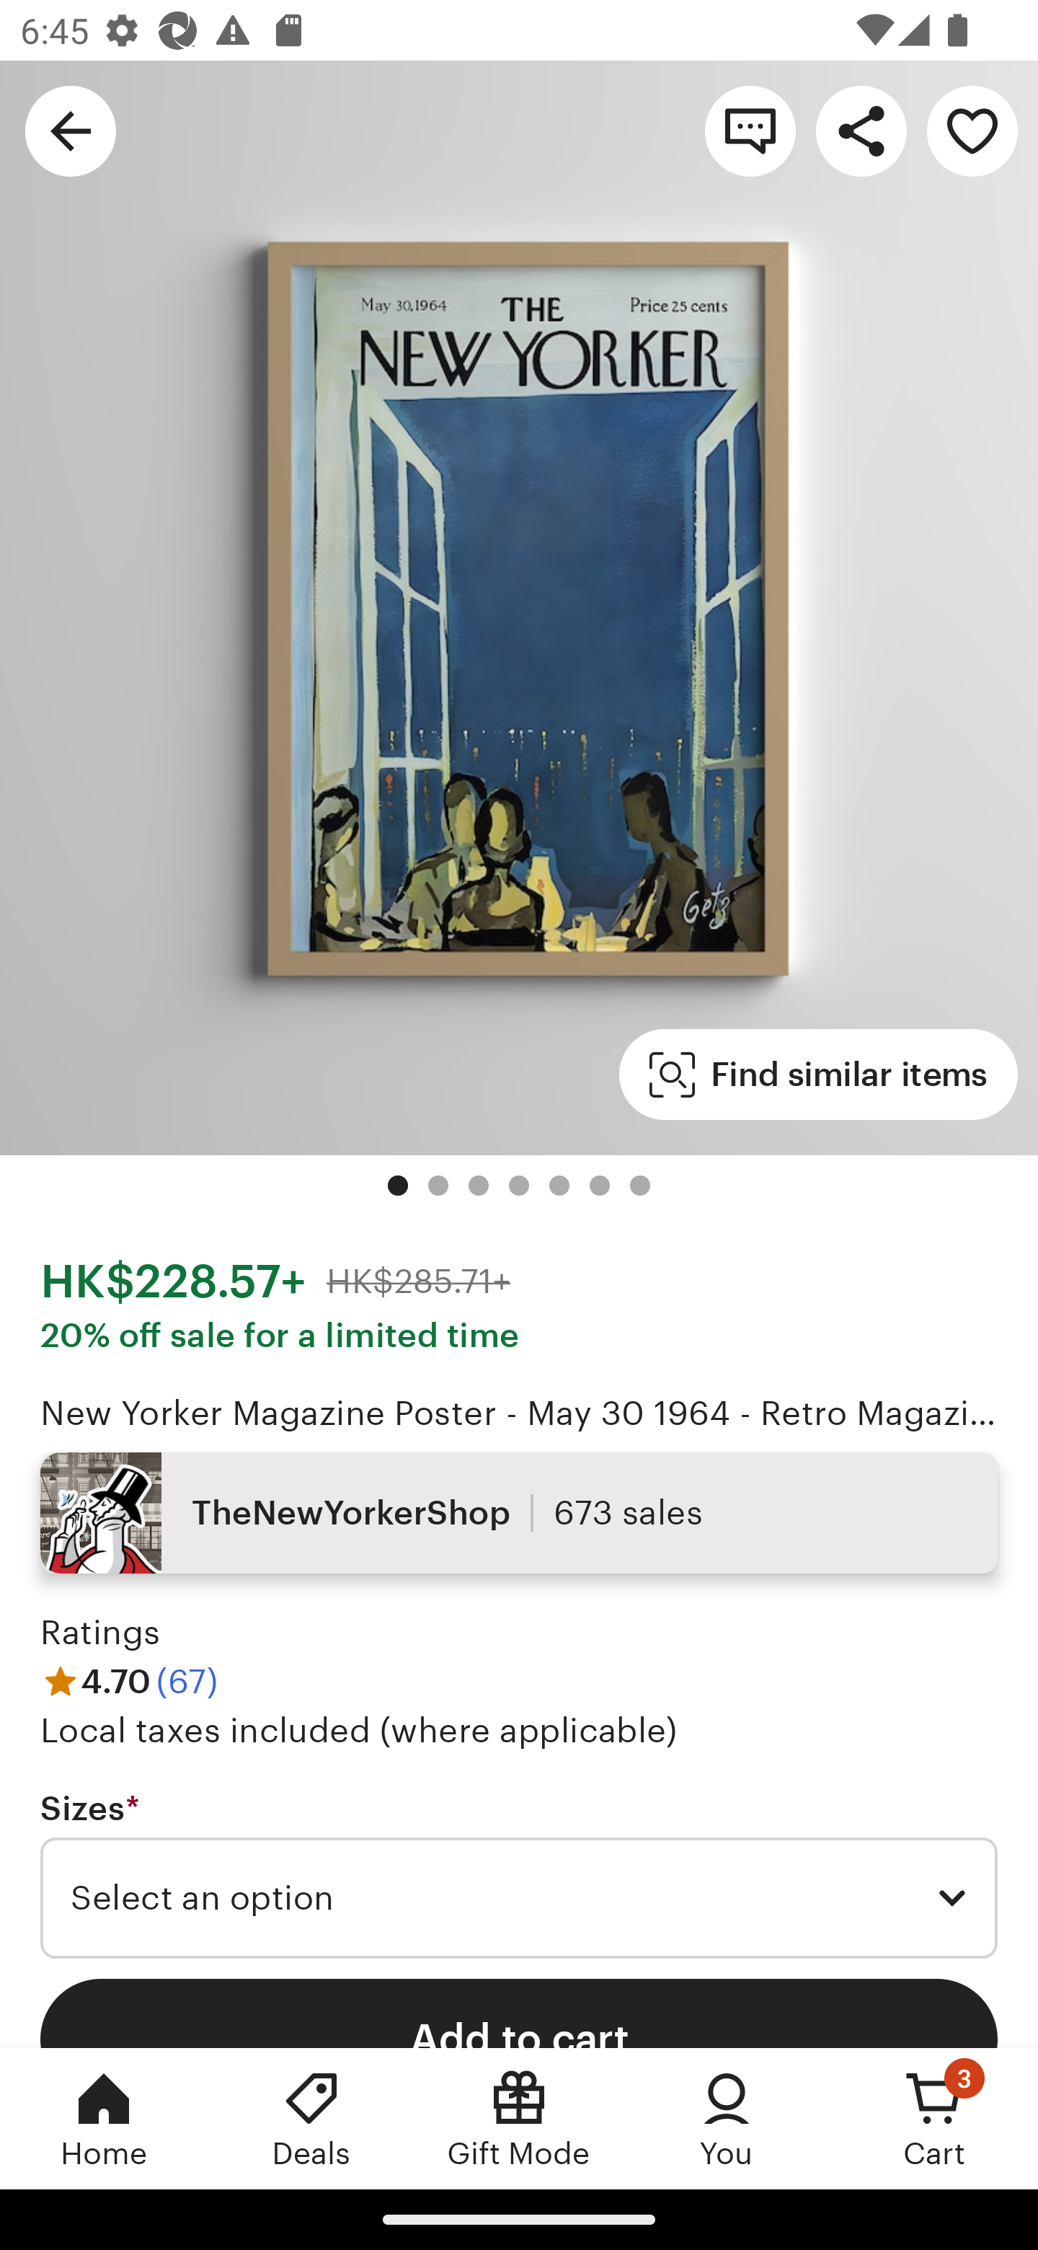 The width and height of the screenshot is (1038, 2250). I want to click on Select an option, so click(519, 1899).